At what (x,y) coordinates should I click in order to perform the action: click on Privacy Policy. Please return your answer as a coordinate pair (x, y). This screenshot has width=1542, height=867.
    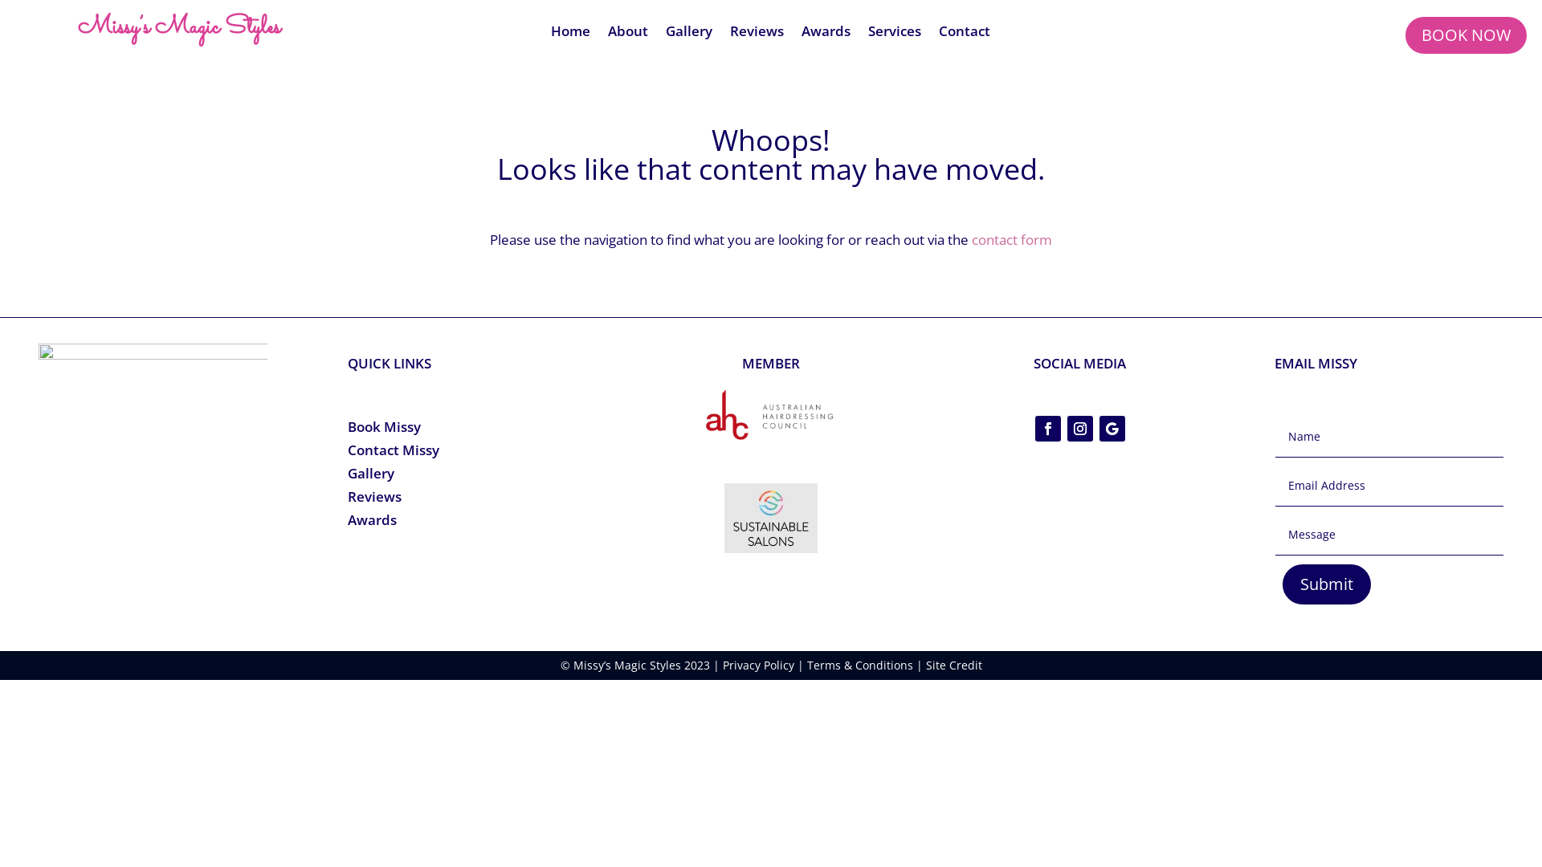
    Looking at the image, I should click on (758, 665).